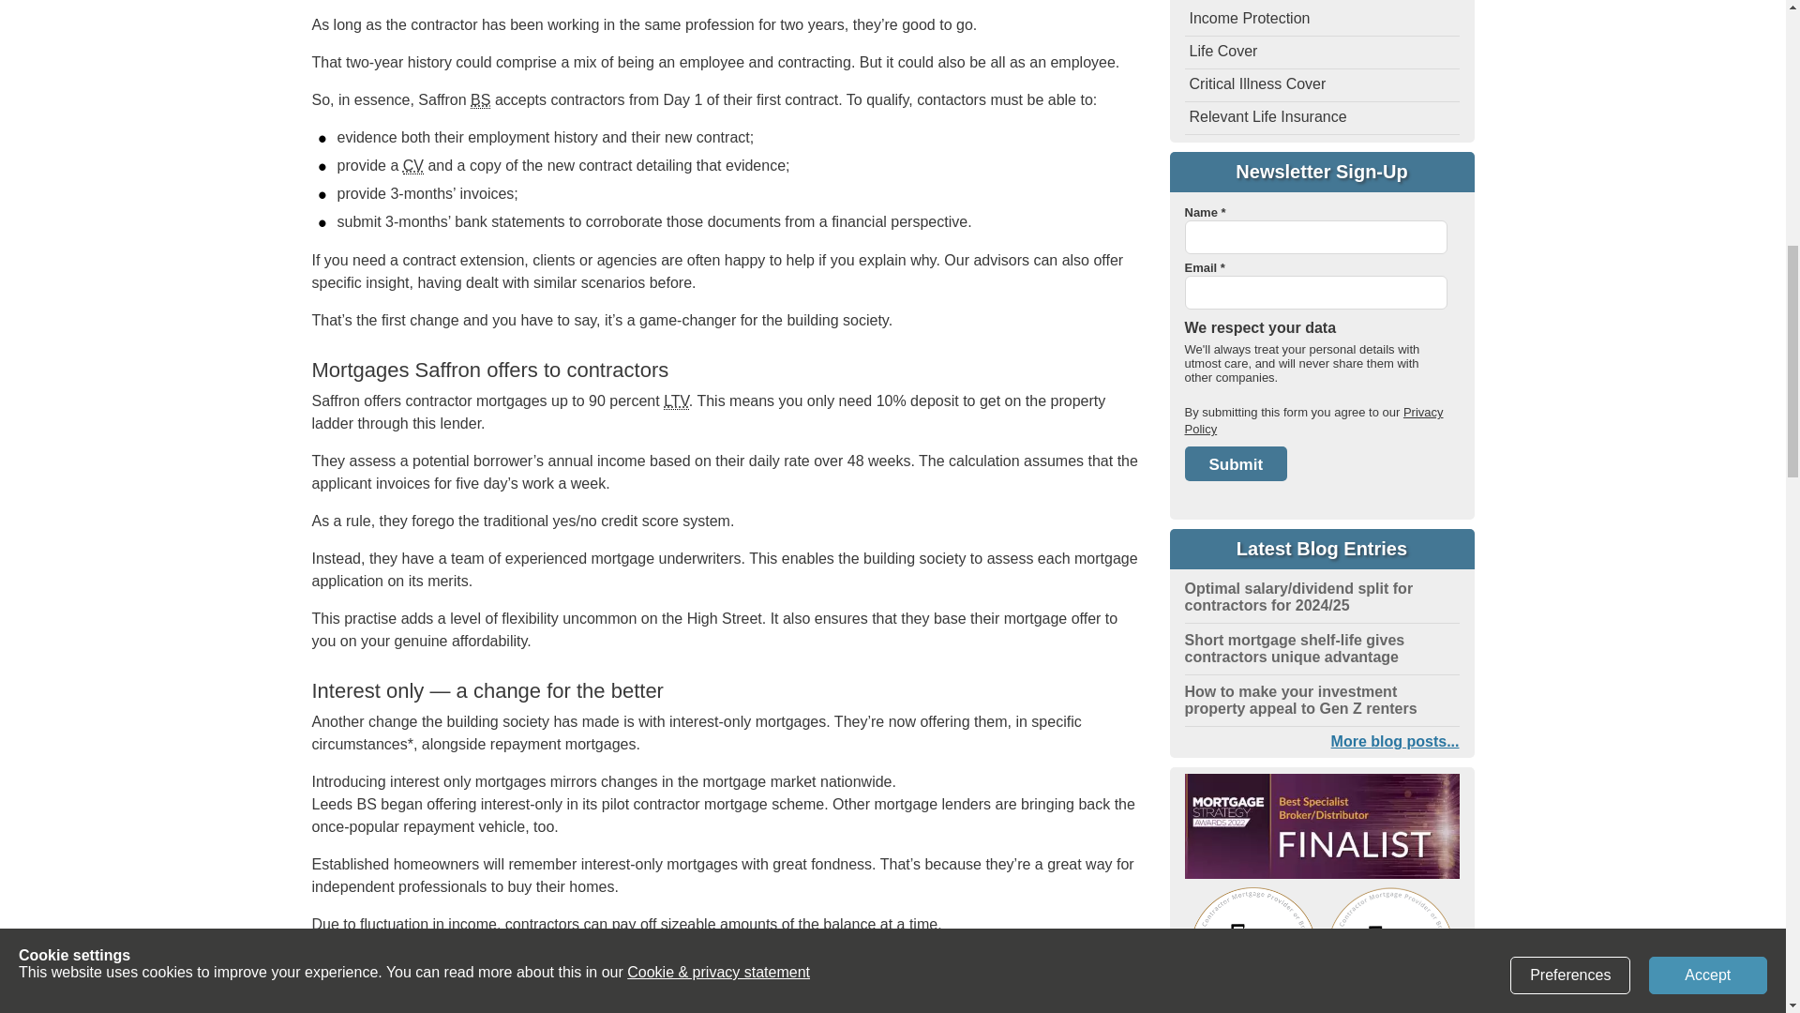 The image size is (1800, 1013). Describe the element at coordinates (412, 165) in the screenshot. I see `Curriculum Vitae` at that location.